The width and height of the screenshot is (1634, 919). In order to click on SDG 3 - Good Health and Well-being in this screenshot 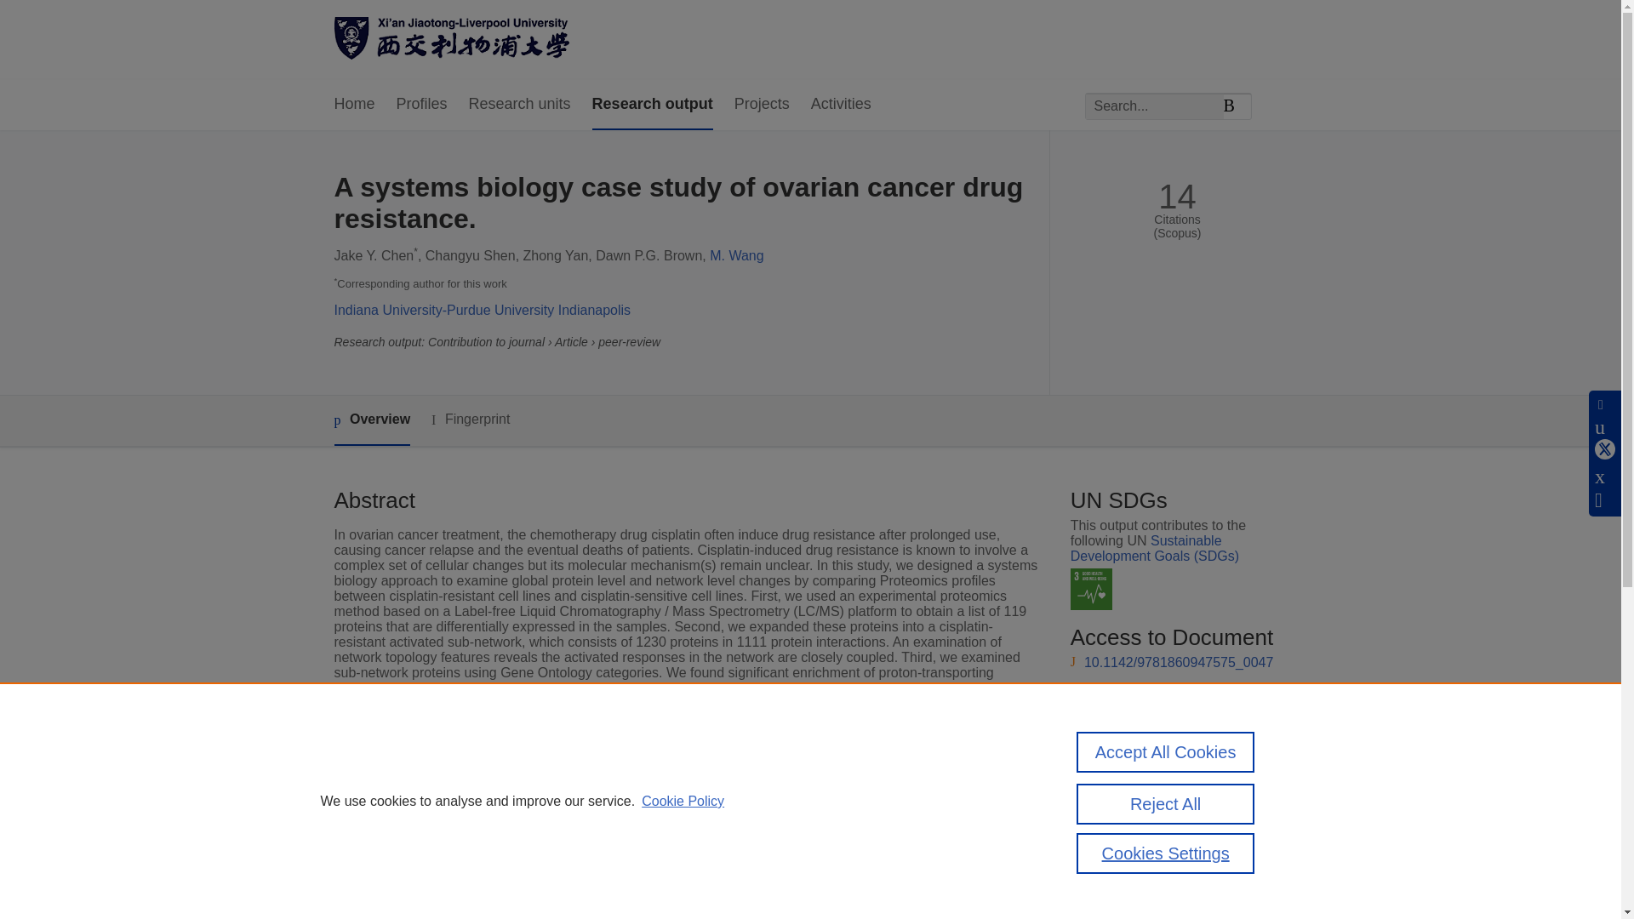, I will do `click(1091, 589)`.